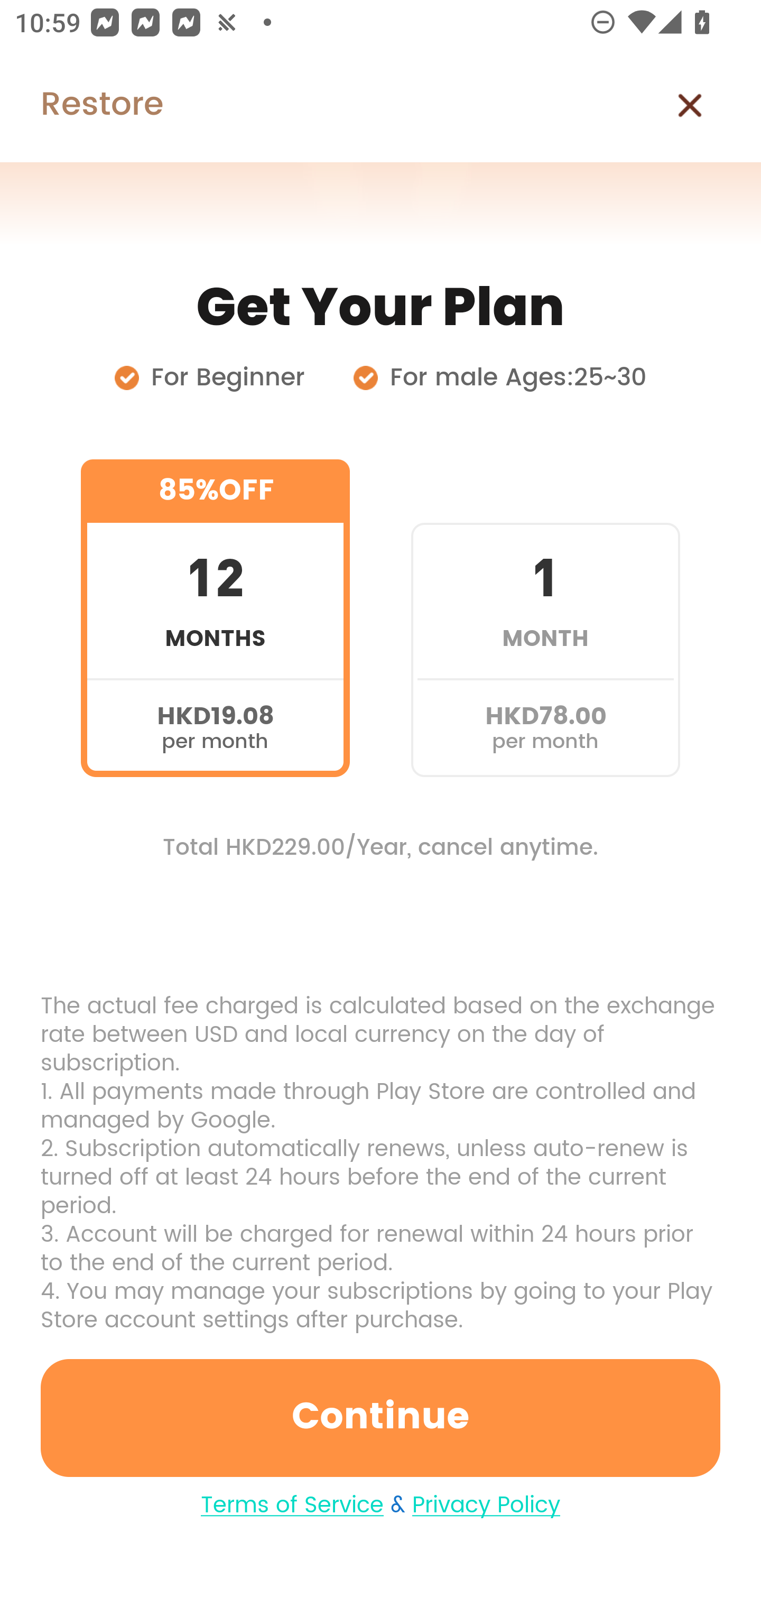 This screenshot has height=1607, width=761. Describe the element at coordinates (81, 105) in the screenshot. I see `Restore` at that location.